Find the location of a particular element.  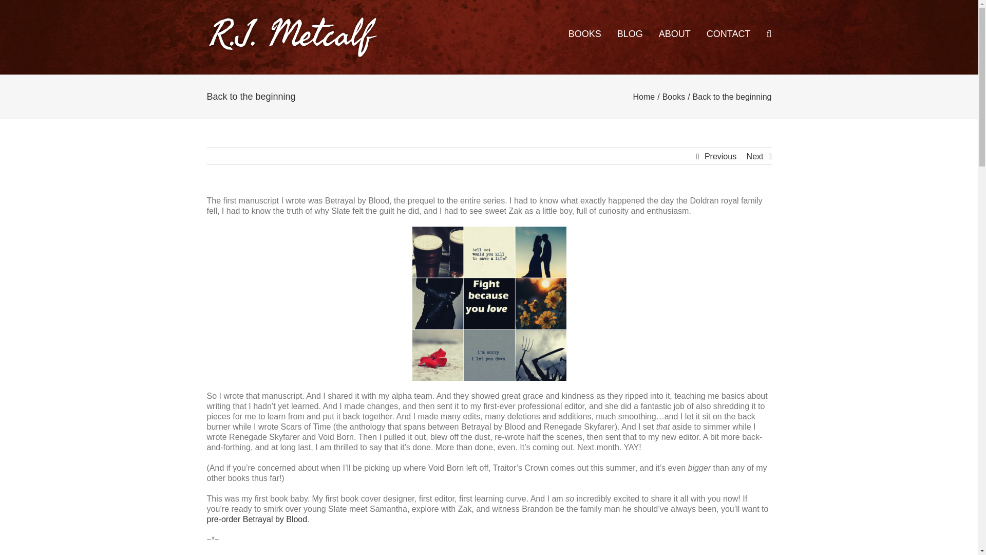

Books is located at coordinates (674, 97).